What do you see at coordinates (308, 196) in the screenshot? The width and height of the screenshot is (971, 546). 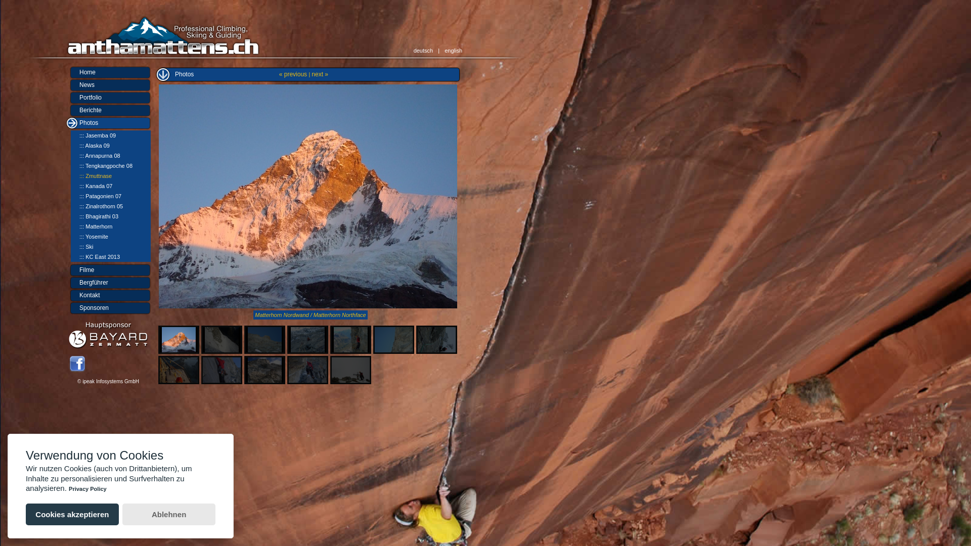 I see `Next image >>` at bounding box center [308, 196].